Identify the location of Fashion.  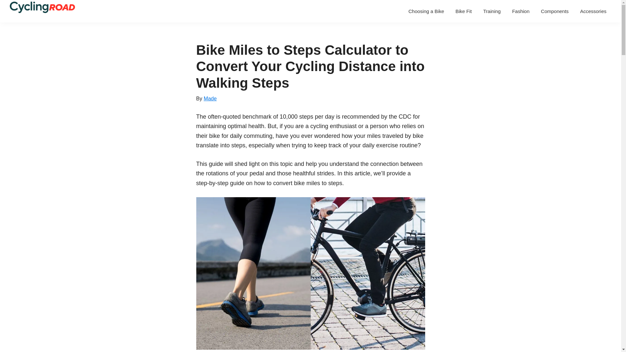
(521, 11).